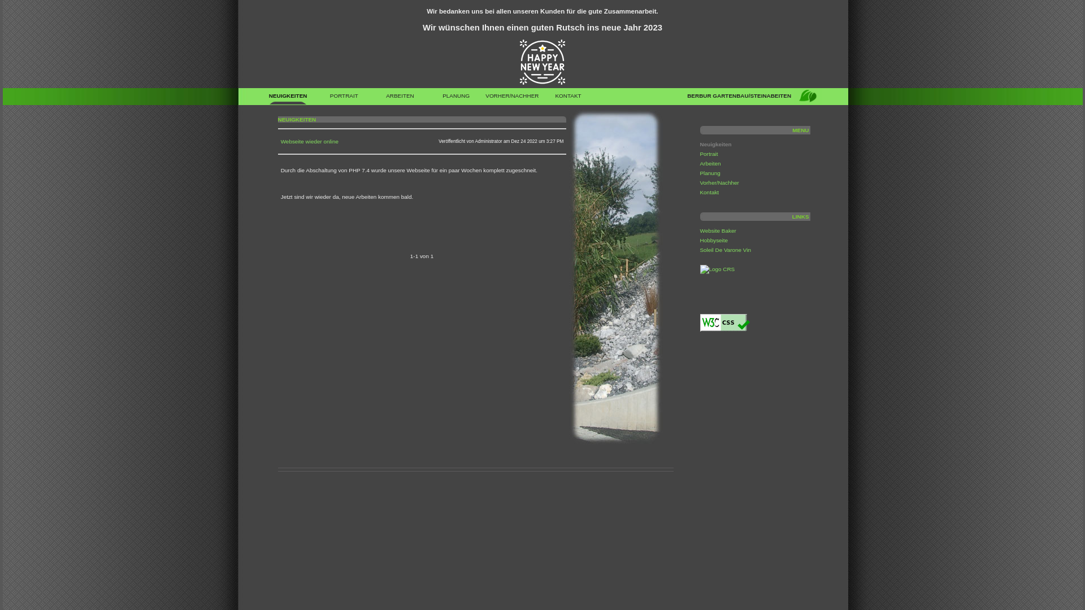  What do you see at coordinates (709, 154) in the screenshot?
I see `Portrait` at bounding box center [709, 154].